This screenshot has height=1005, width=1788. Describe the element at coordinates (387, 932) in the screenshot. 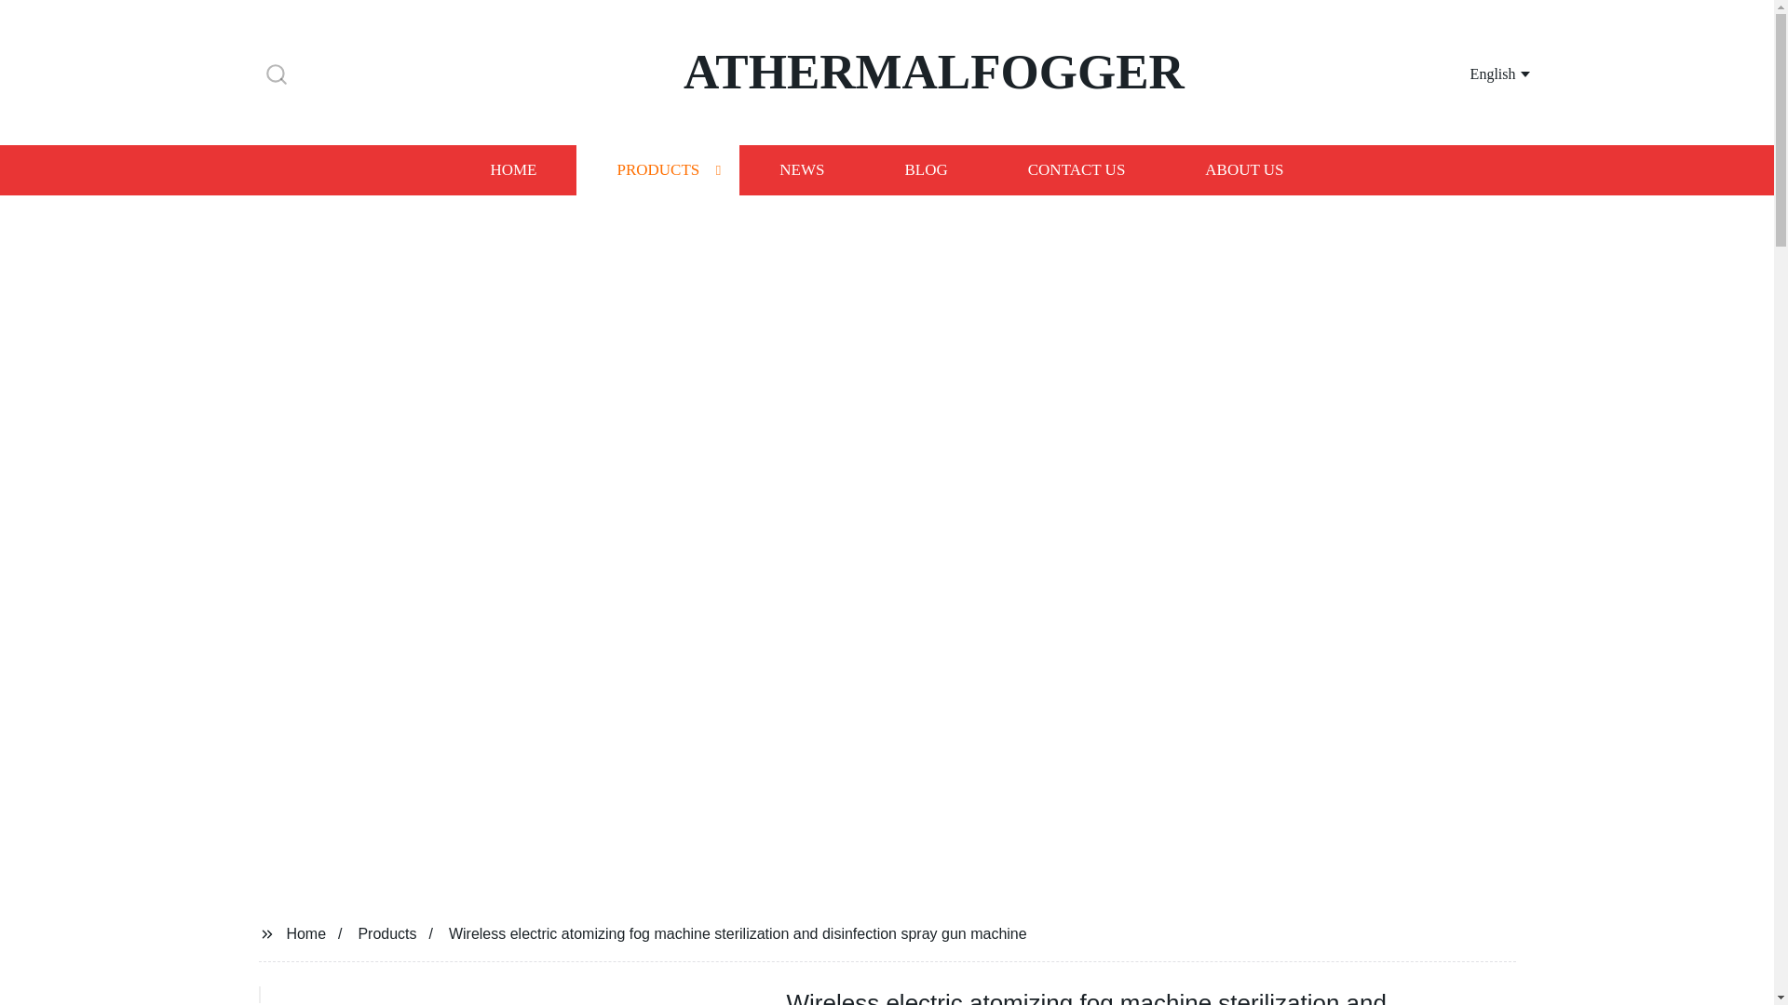

I see `Products` at that location.